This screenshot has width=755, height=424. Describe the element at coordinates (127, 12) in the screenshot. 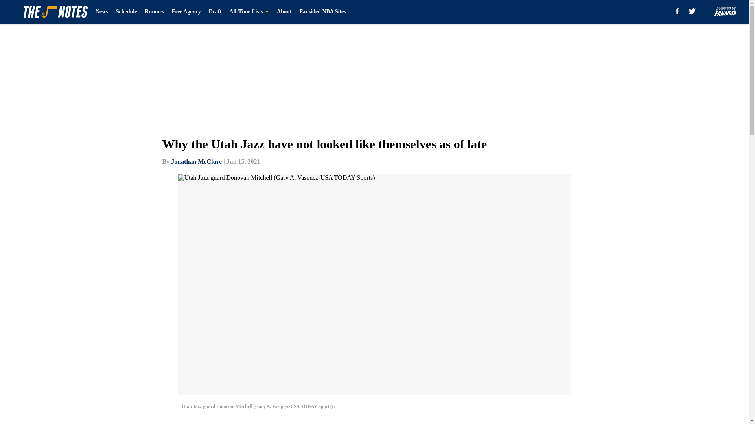

I see `Schedule` at that location.